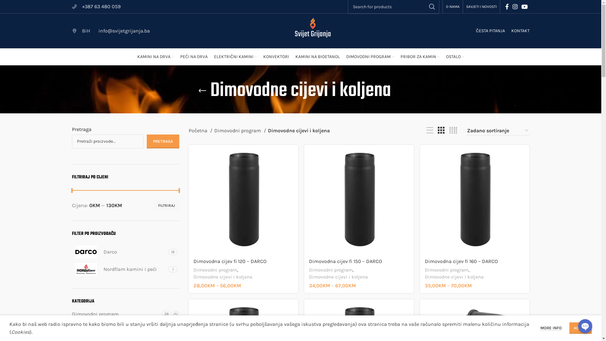 Image resolution: width=606 pixels, height=341 pixels. I want to click on PRIBOR ZA KAMIN, so click(420, 57).